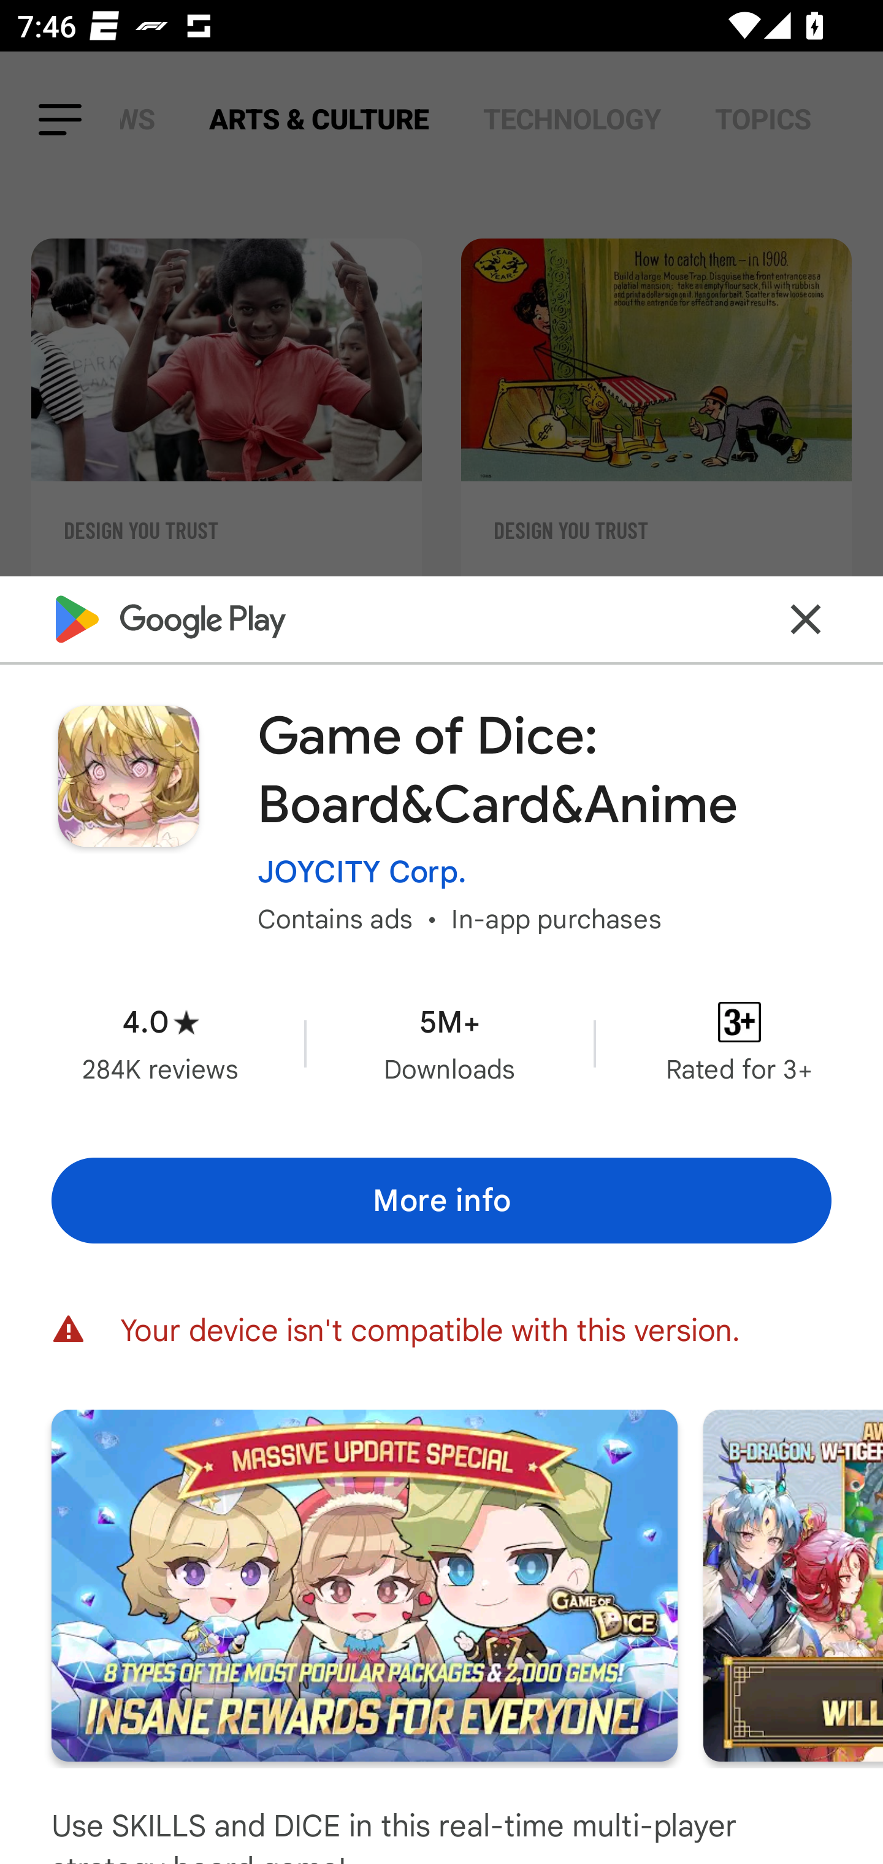  What do you see at coordinates (362, 871) in the screenshot?
I see `JOYCITY Corp.` at bounding box center [362, 871].